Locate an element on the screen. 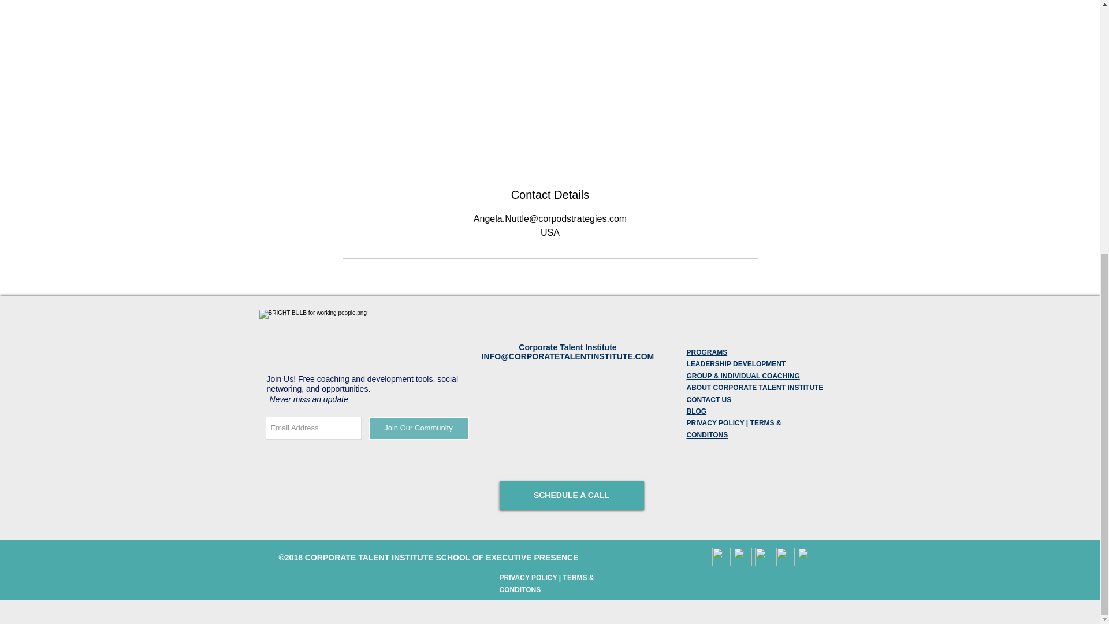  PROGRAMS is located at coordinates (707, 352).